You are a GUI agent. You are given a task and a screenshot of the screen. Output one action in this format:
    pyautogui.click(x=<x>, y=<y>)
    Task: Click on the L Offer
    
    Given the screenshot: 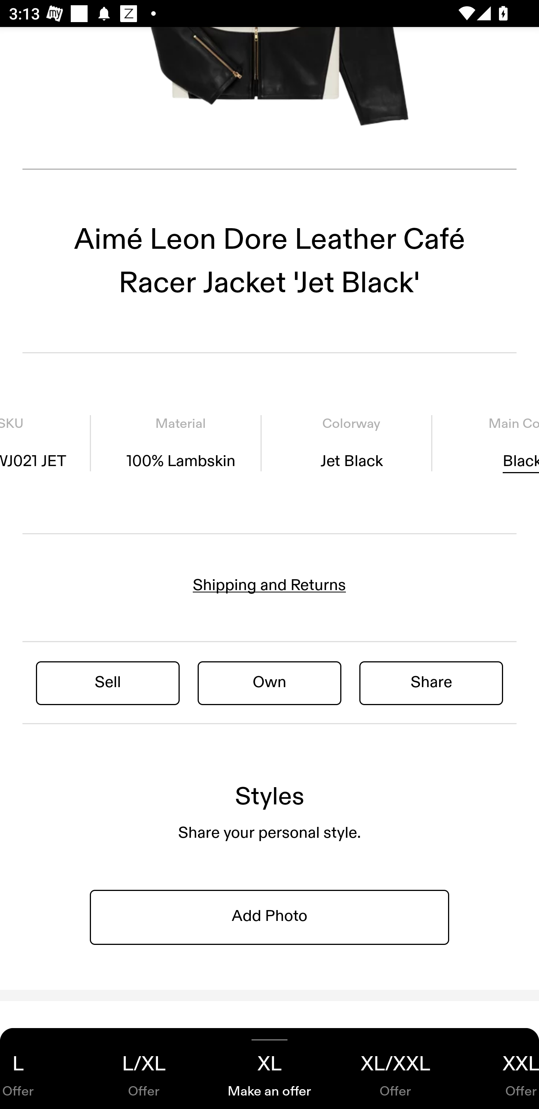 What is the action you would take?
    pyautogui.click(x=40, y=1069)
    